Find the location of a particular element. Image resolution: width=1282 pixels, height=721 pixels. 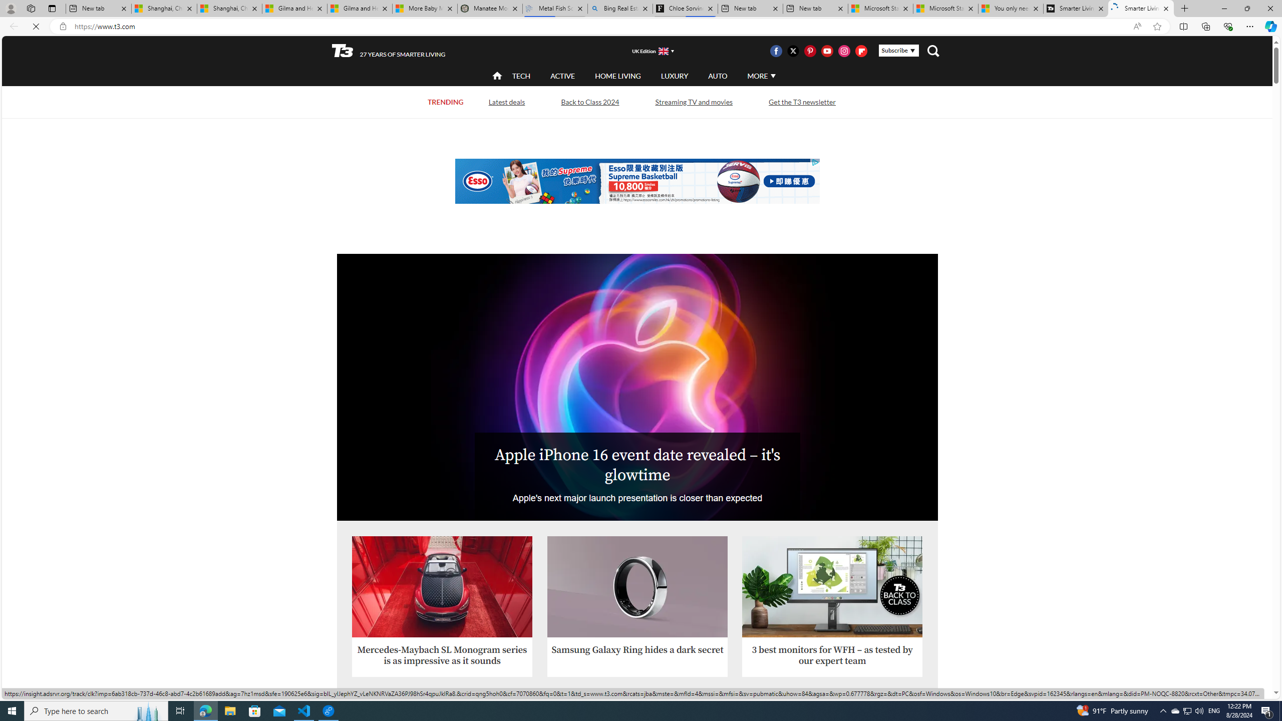

Visit us on Instagram is located at coordinates (844, 51).